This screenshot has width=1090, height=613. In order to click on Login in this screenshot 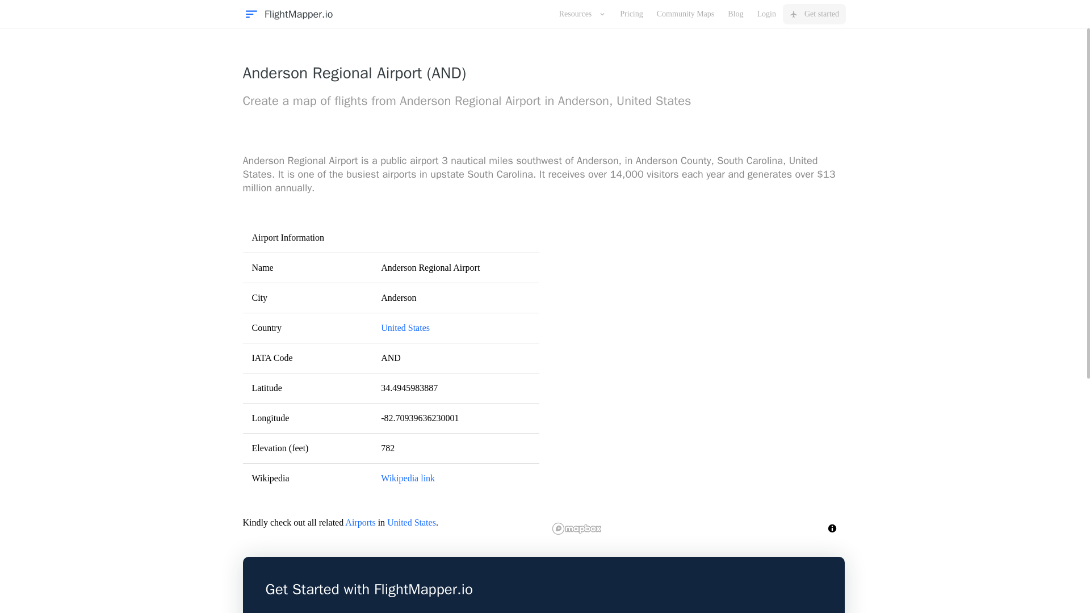, I will do `click(766, 14)`.